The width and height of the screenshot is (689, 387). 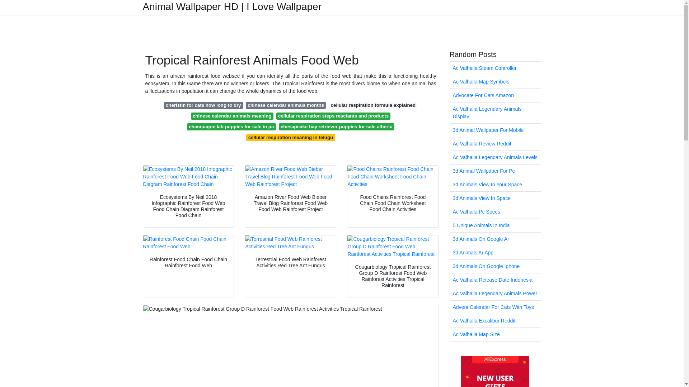 I want to click on Ac Valhalla Map Symbols, so click(x=495, y=82).